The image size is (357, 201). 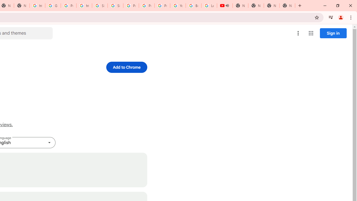 What do you see at coordinates (84, 6) in the screenshot?
I see `https://scholar.google.com/` at bounding box center [84, 6].